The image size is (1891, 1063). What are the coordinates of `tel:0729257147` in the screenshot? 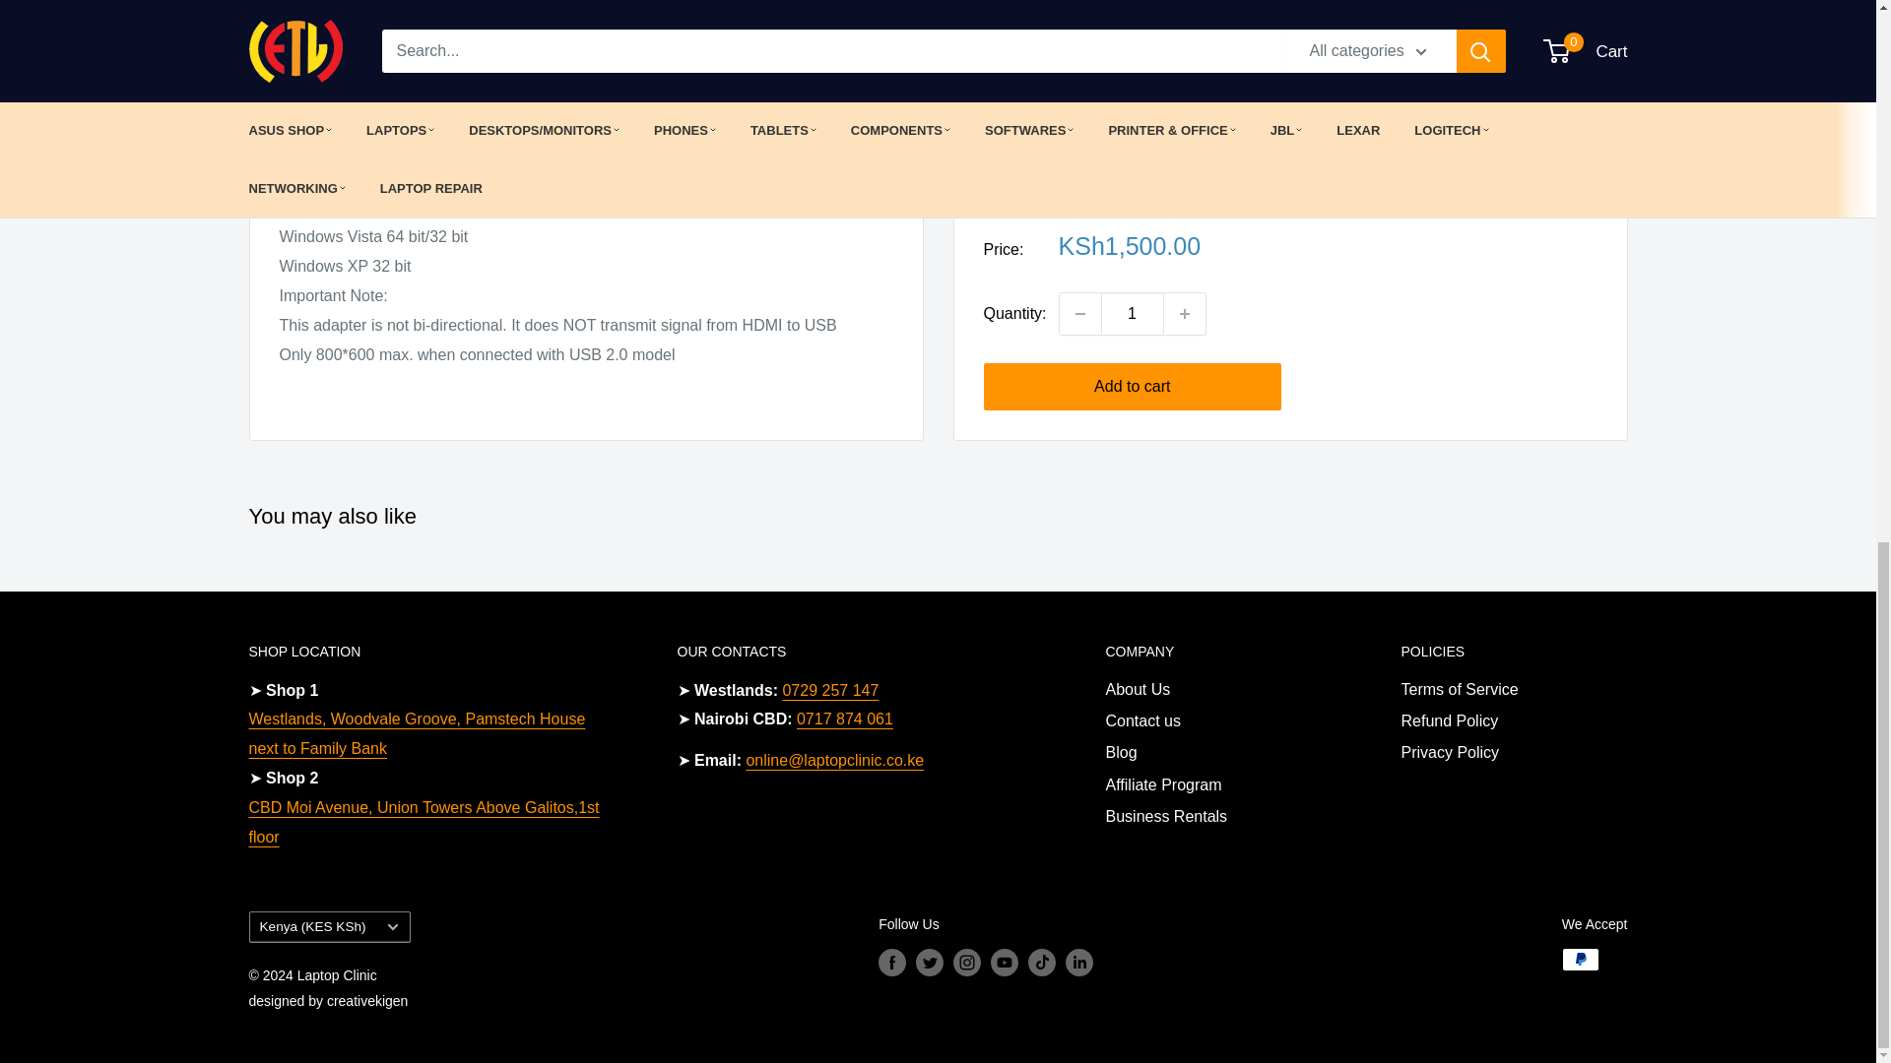 It's located at (830, 690).